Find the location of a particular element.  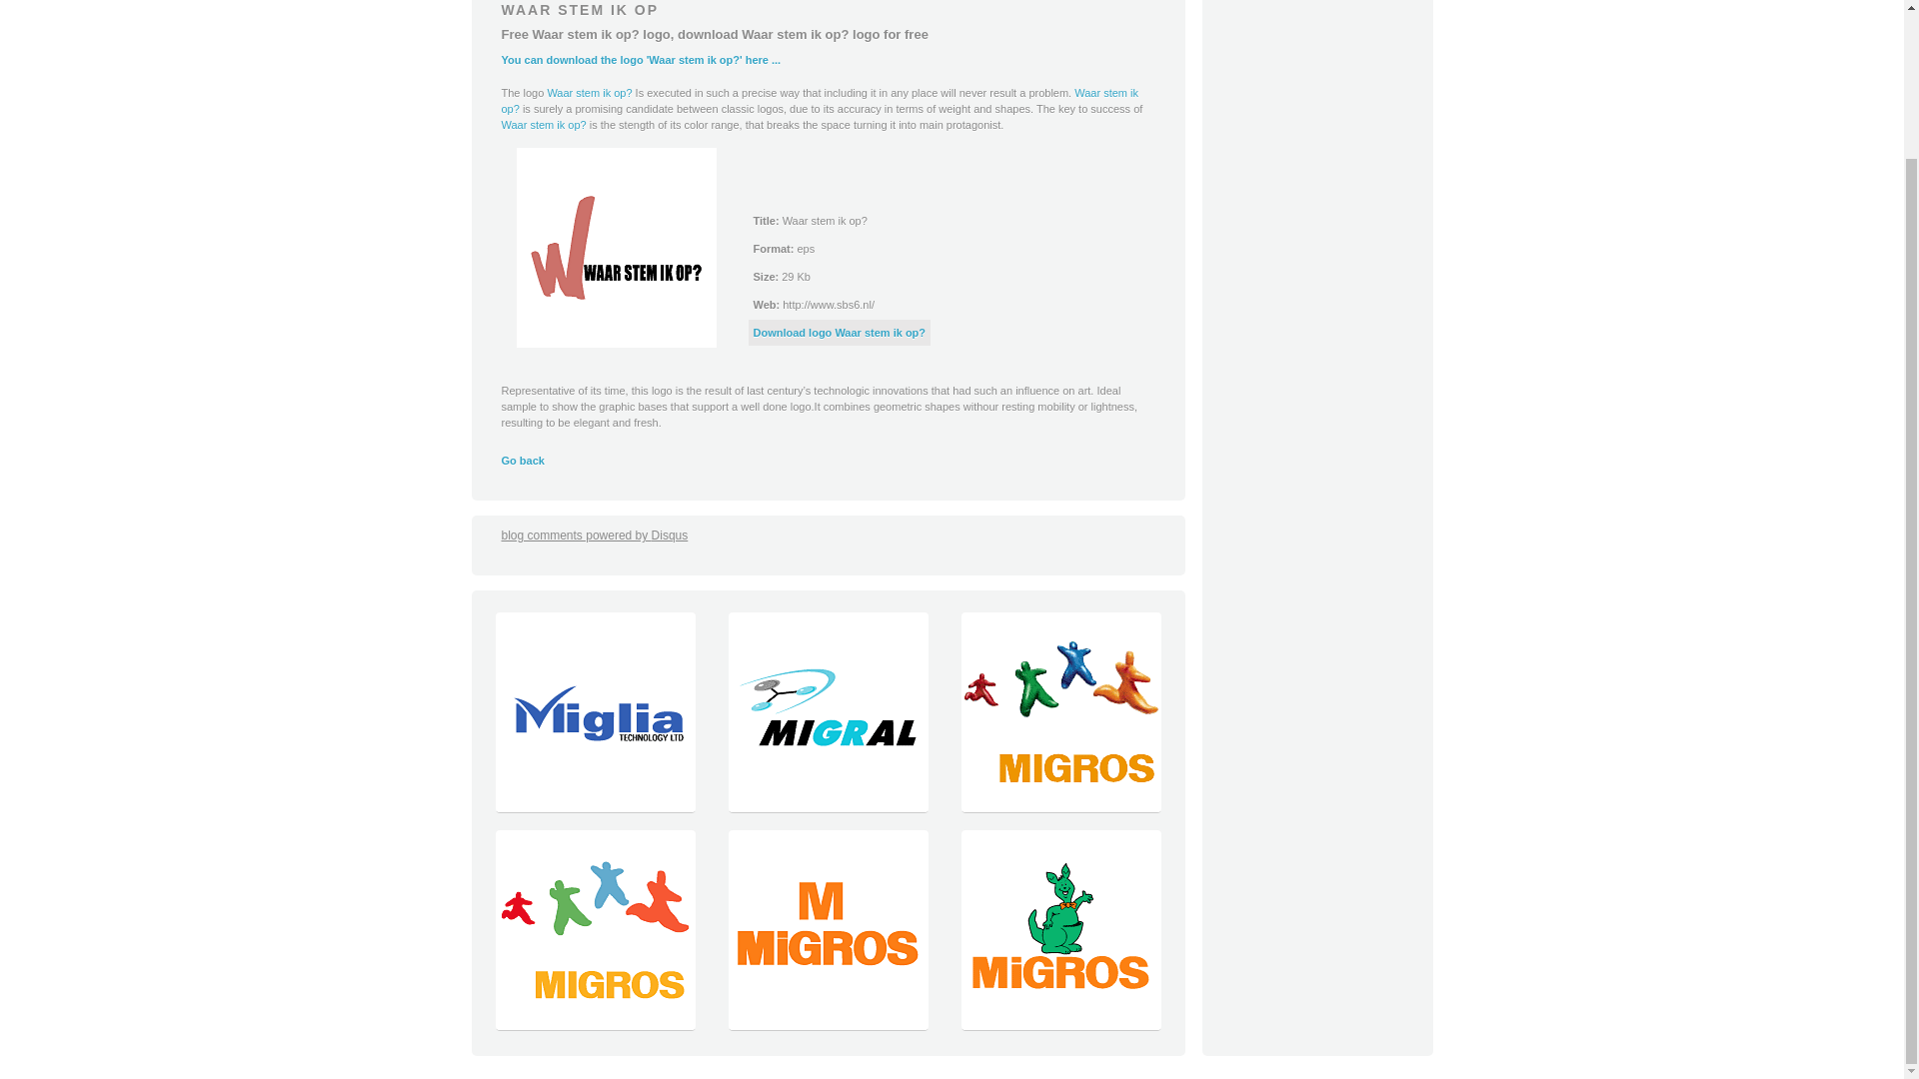

Download Waar stem ik op? is located at coordinates (840, 333).